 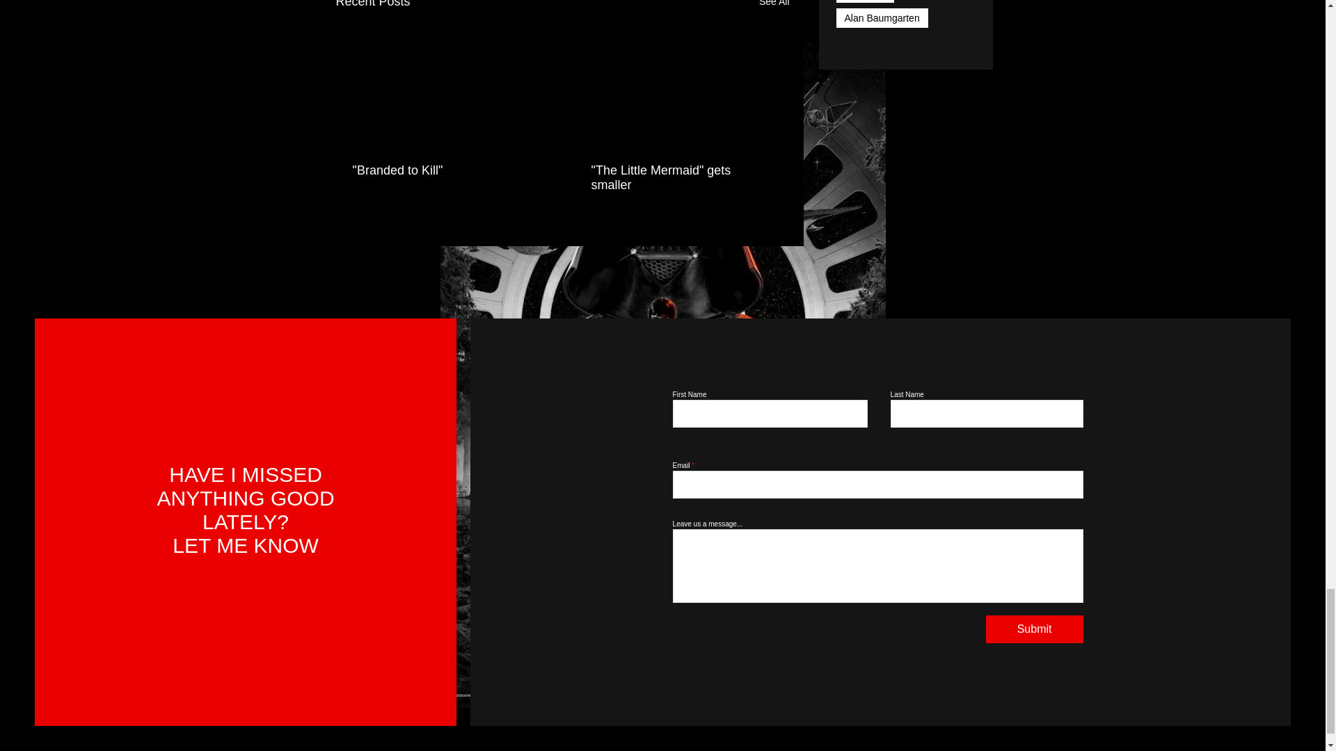 What do you see at coordinates (443, 170) in the screenshot?
I see `"Branded to Kill"` at bounding box center [443, 170].